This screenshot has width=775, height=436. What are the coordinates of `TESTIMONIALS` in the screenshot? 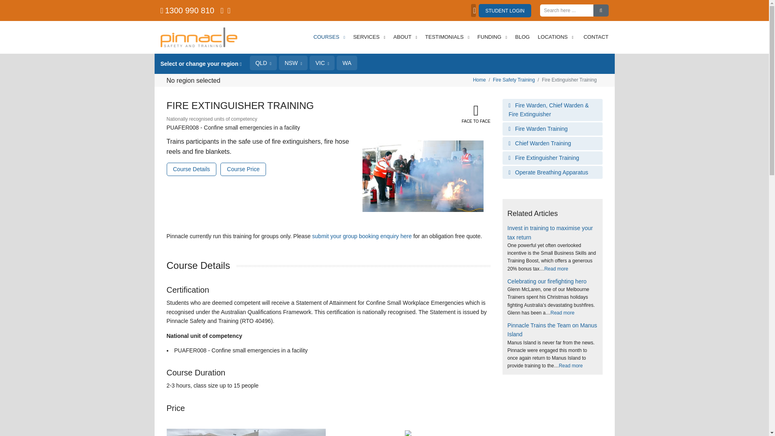 It's located at (447, 37).